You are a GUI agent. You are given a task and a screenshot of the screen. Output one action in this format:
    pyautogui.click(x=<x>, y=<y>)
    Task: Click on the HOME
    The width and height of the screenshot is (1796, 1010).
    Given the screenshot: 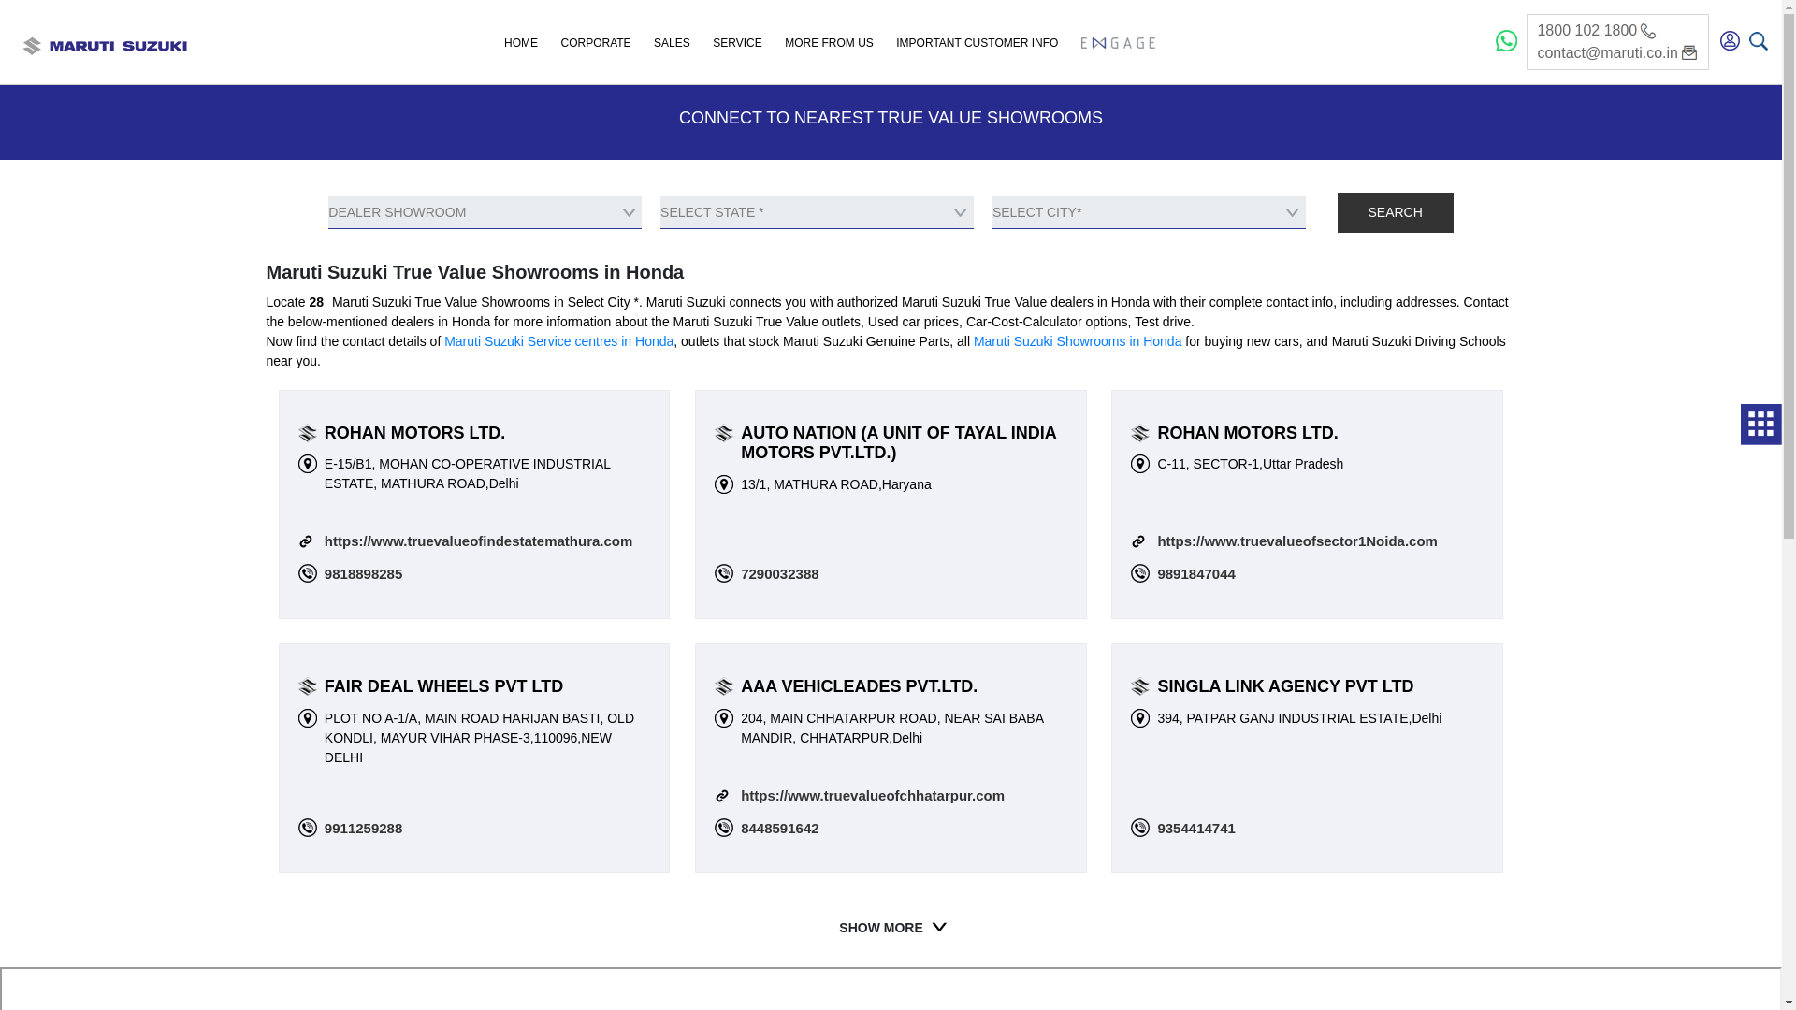 What is the action you would take?
    pyautogui.click(x=520, y=45)
    